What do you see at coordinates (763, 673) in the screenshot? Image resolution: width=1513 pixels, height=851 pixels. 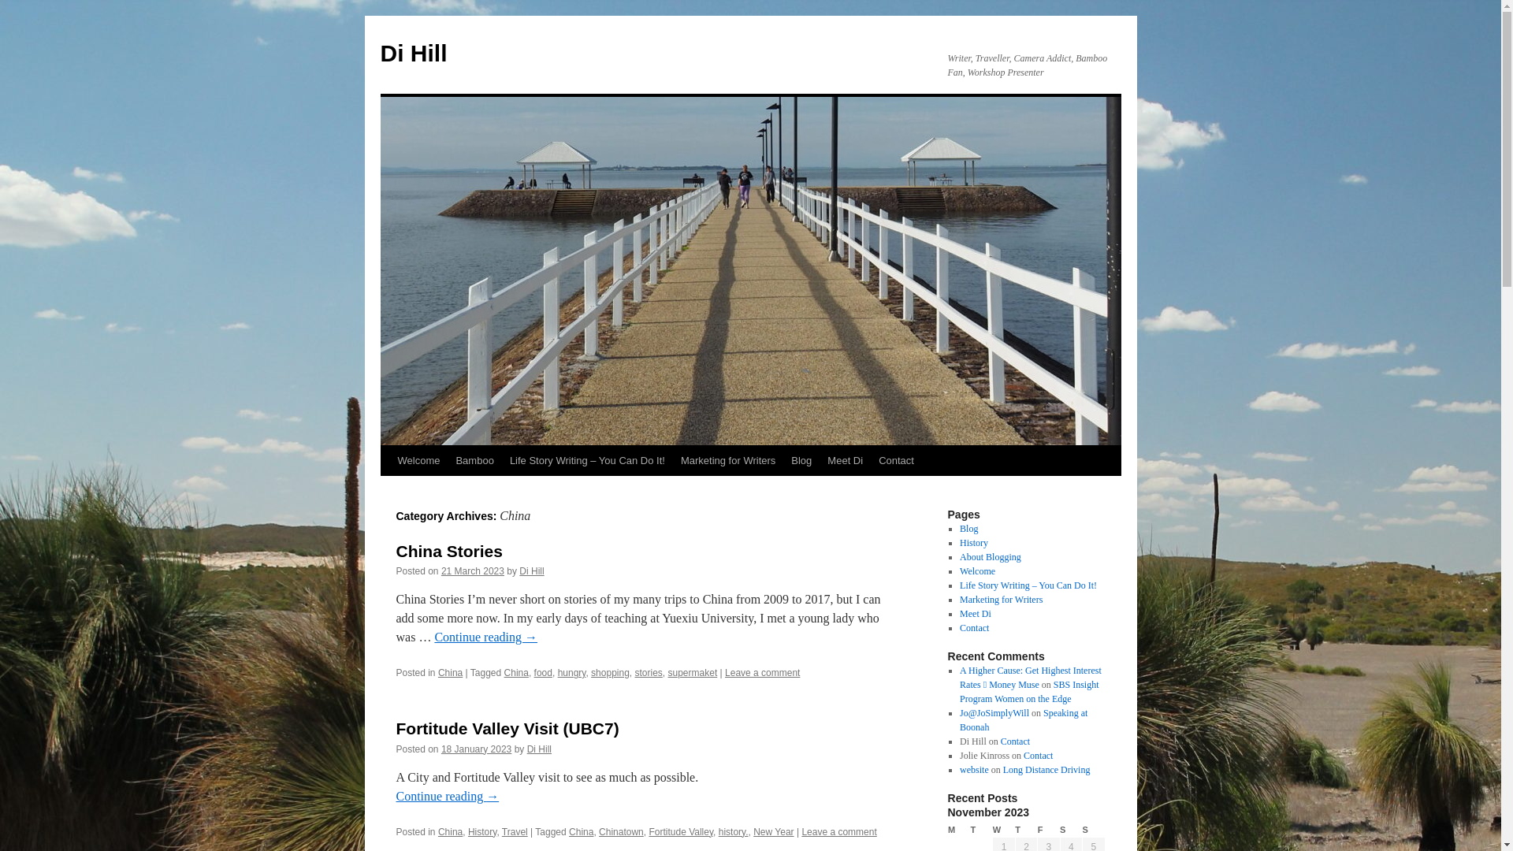 I see `Leave a comment` at bounding box center [763, 673].